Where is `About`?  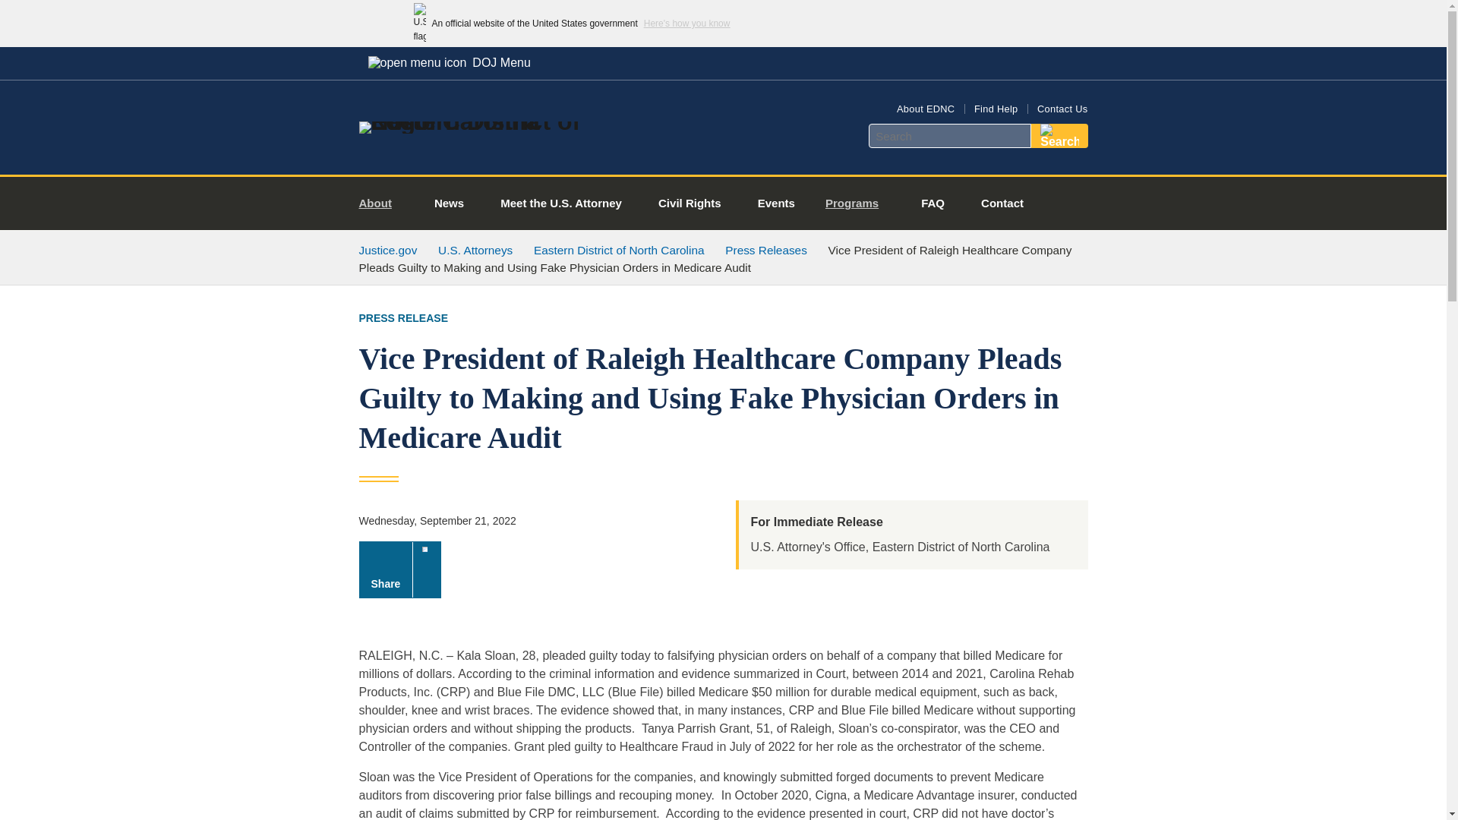
About is located at coordinates (381, 203).